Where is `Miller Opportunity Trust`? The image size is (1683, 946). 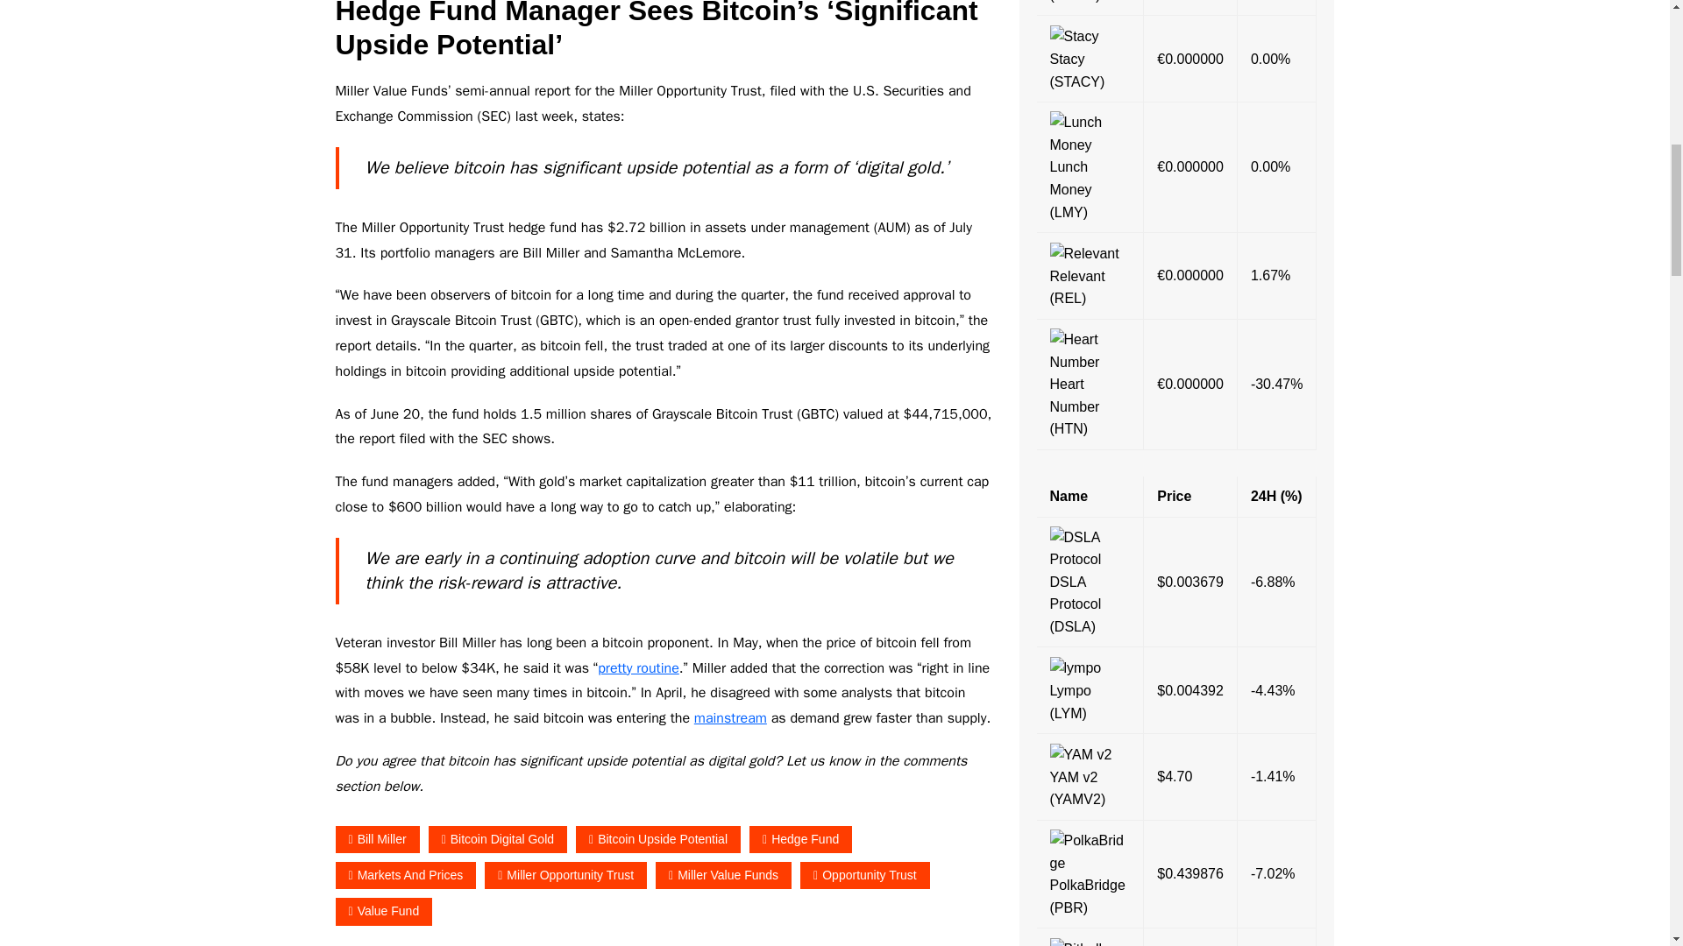 Miller Opportunity Trust is located at coordinates (565, 875).